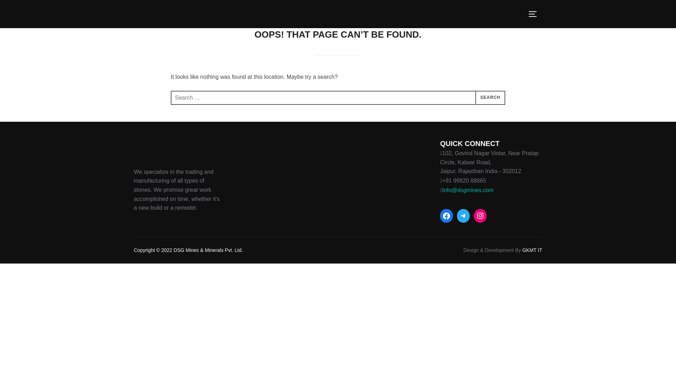 The image size is (676, 380). What do you see at coordinates (490, 98) in the screenshot?
I see `SEARCH` at bounding box center [490, 98].